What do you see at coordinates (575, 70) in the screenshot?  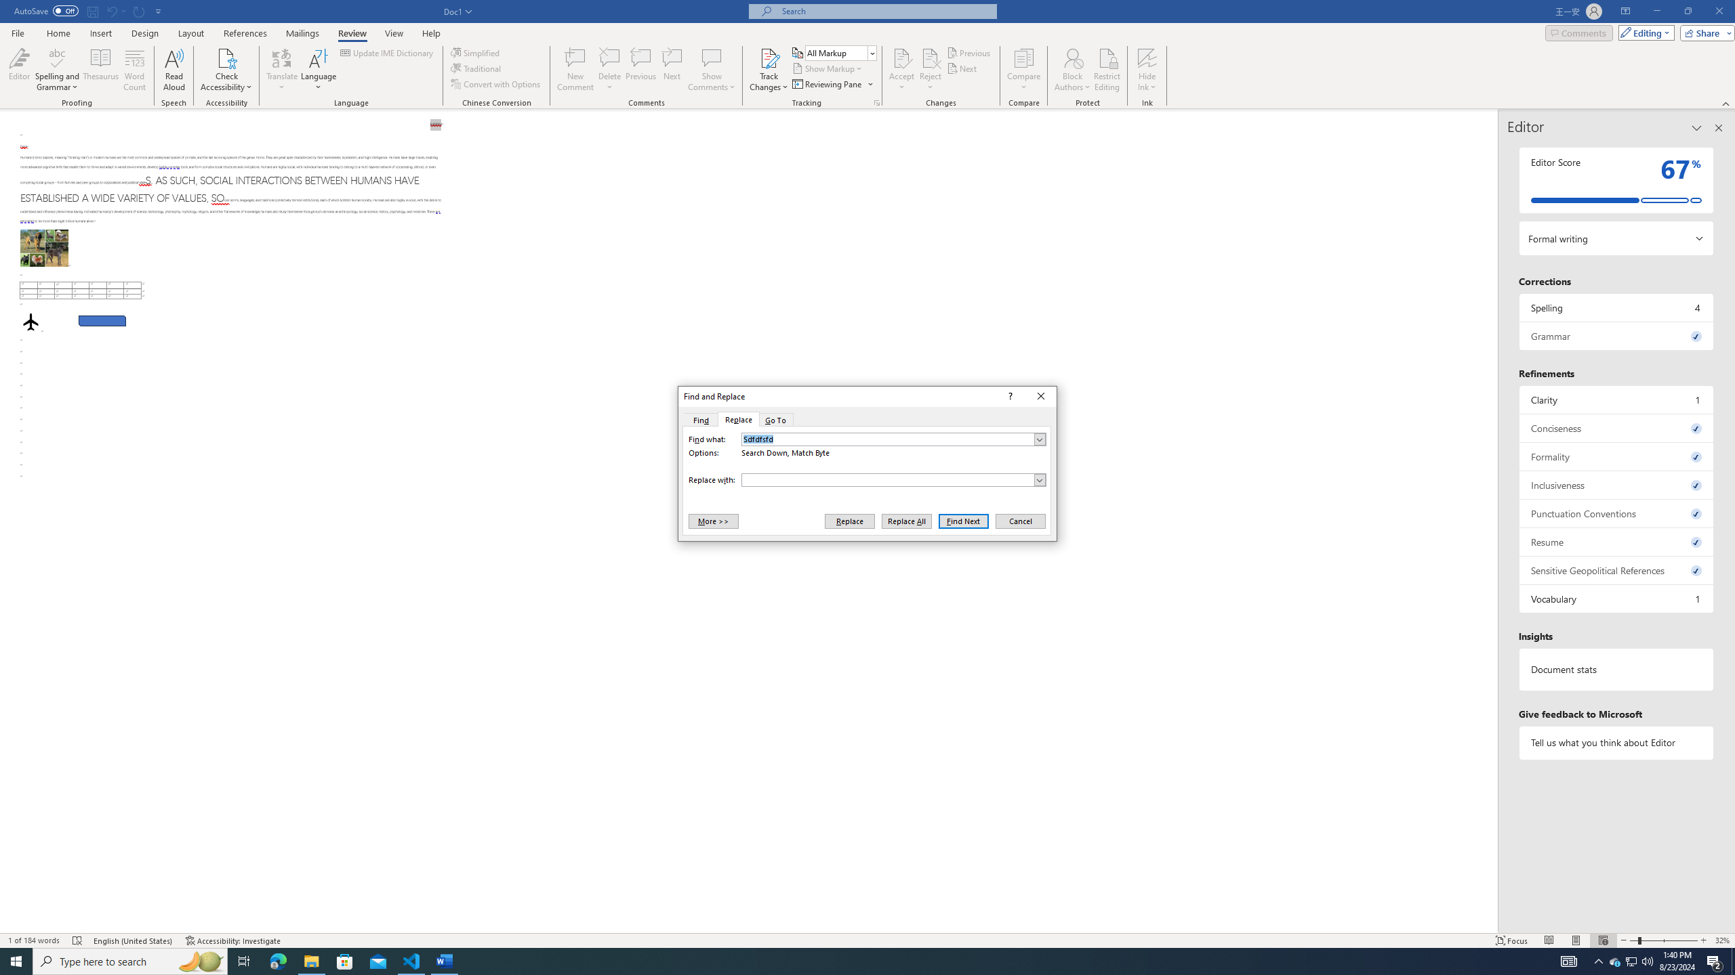 I see `New Comment` at bounding box center [575, 70].